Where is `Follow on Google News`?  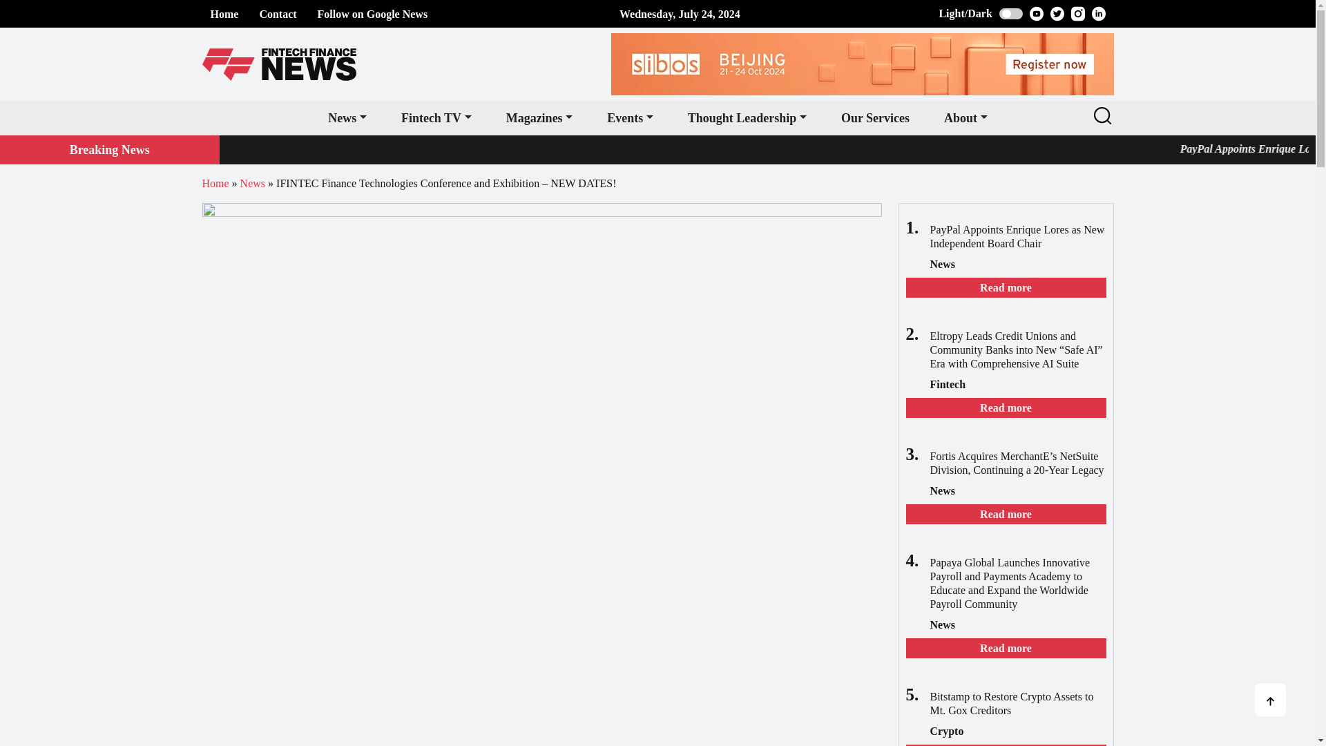
Follow on Google News is located at coordinates (373, 14).